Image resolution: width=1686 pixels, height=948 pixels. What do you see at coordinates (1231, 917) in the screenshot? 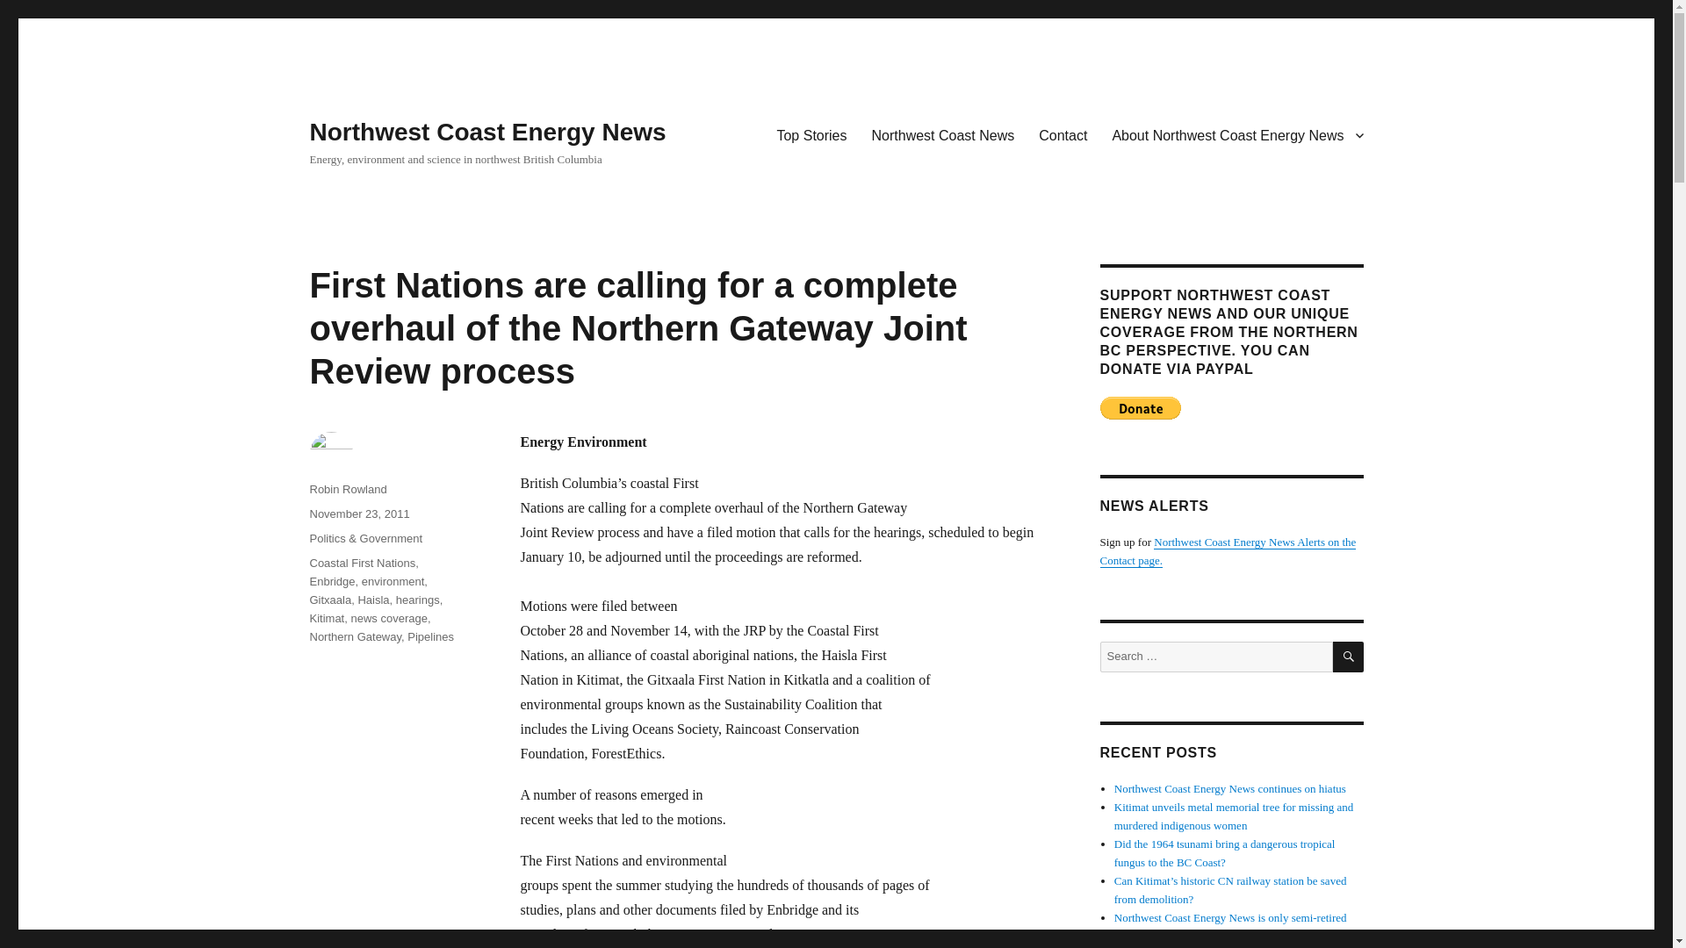
I see `Northwest Coast Energy News is only semi-retired` at bounding box center [1231, 917].